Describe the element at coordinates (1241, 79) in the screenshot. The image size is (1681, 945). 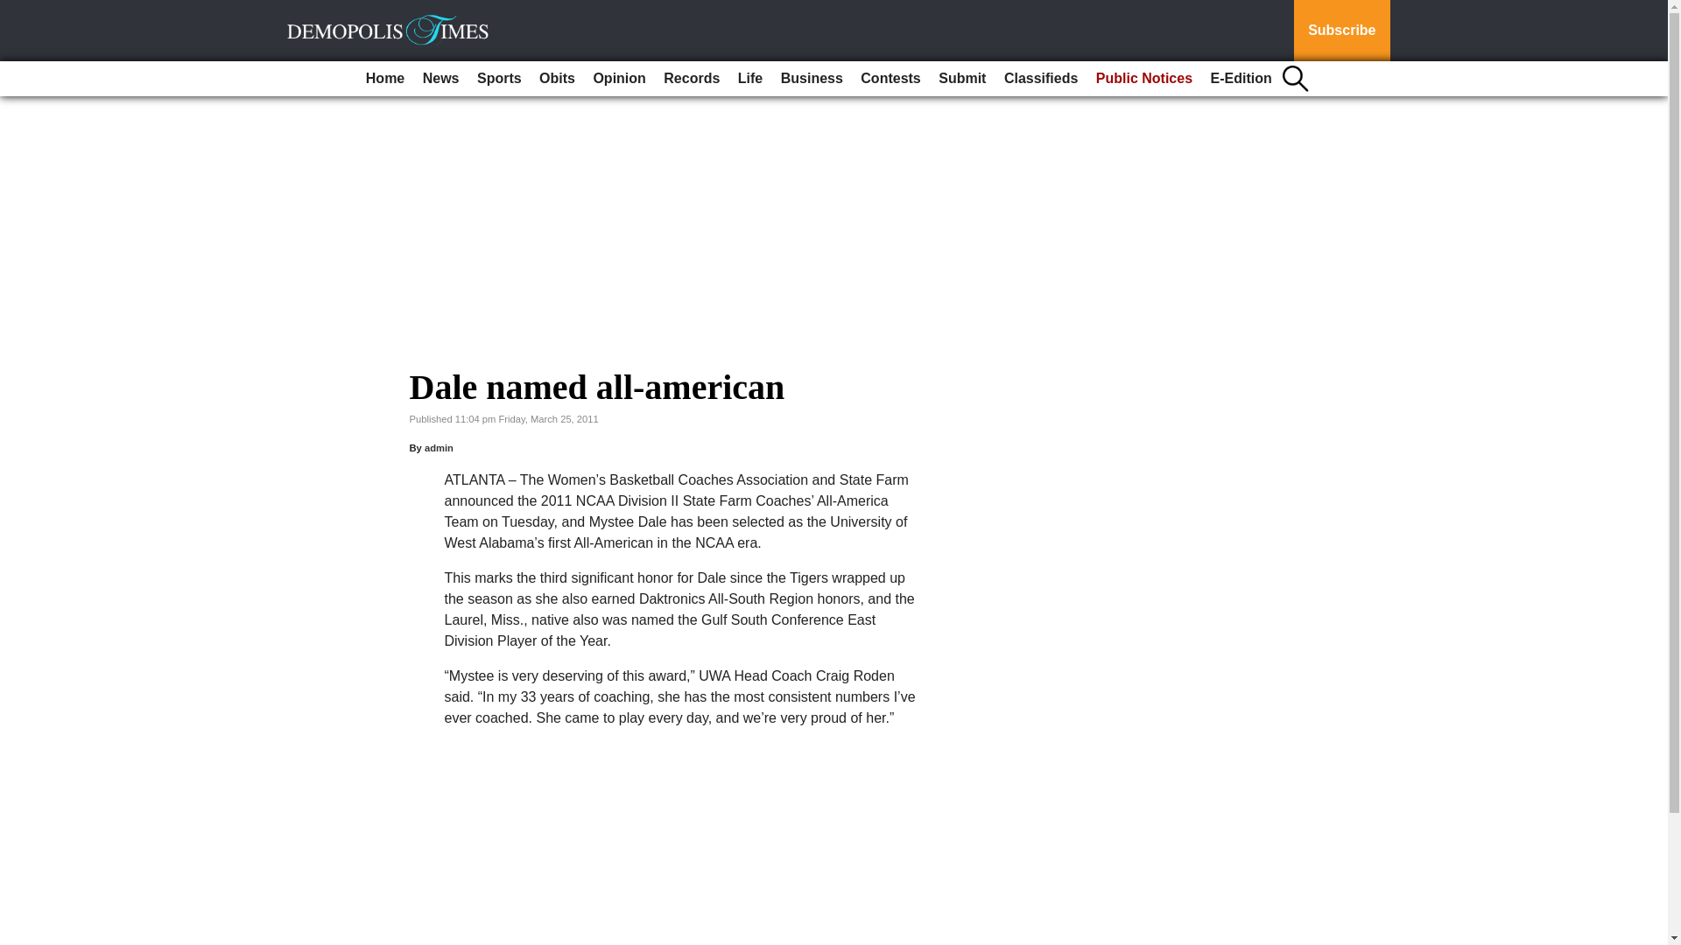
I see `E-Edition` at that location.